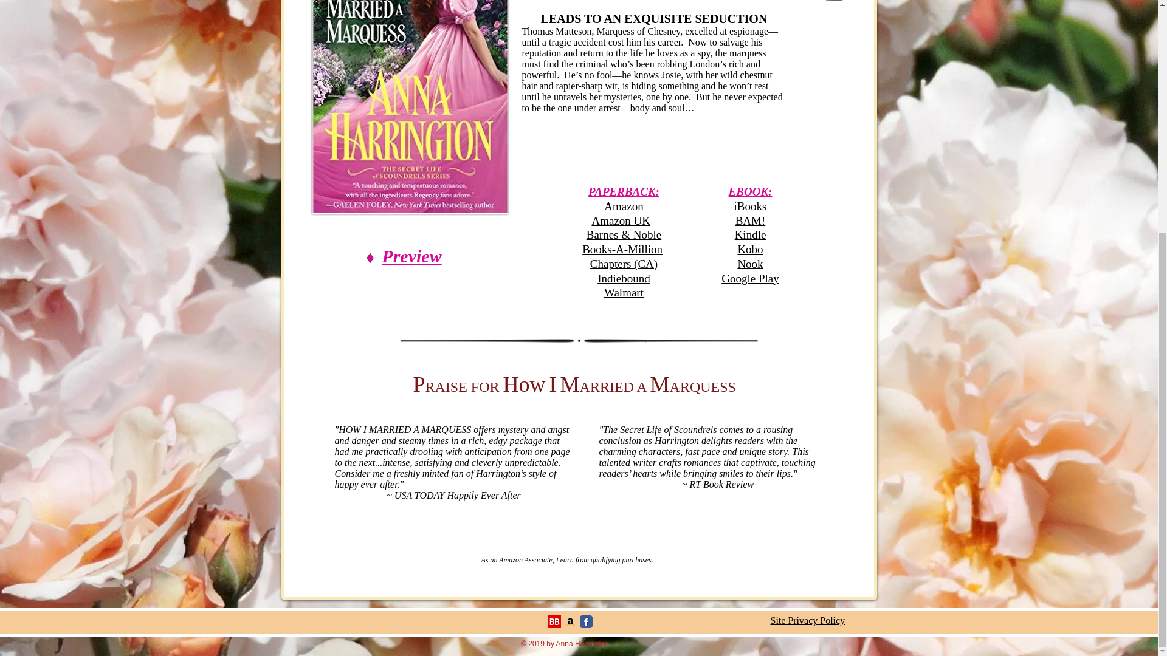 Image resolution: width=1167 pixels, height=656 pixels. I want to click on Preview, so click(411, 256).